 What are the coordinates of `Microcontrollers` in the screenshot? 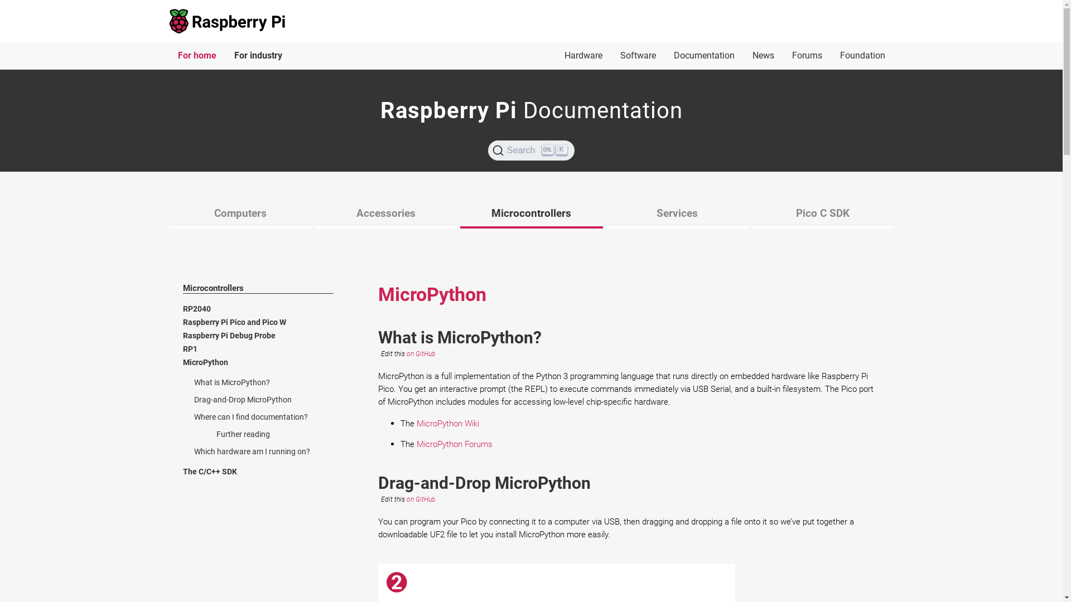 It's located at (531, 213).